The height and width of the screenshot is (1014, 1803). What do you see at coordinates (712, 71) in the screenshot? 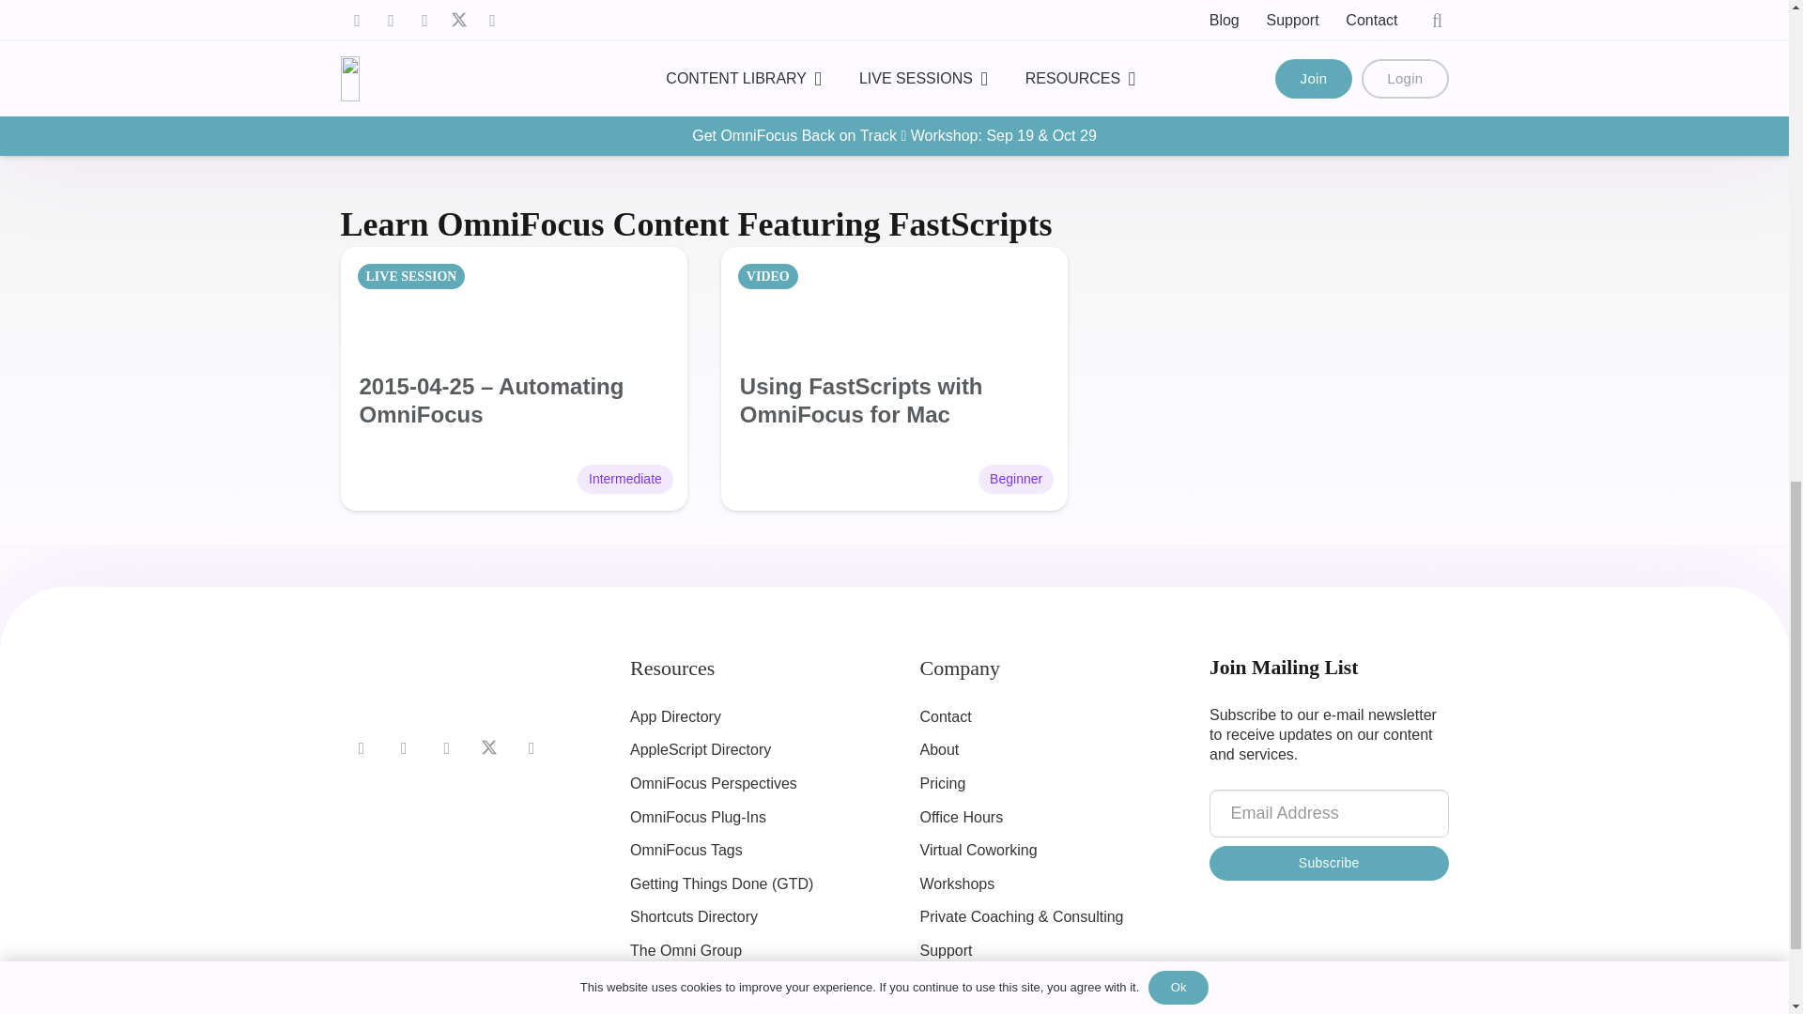
I see `Mac App Store` at bounding box center [712, 71].